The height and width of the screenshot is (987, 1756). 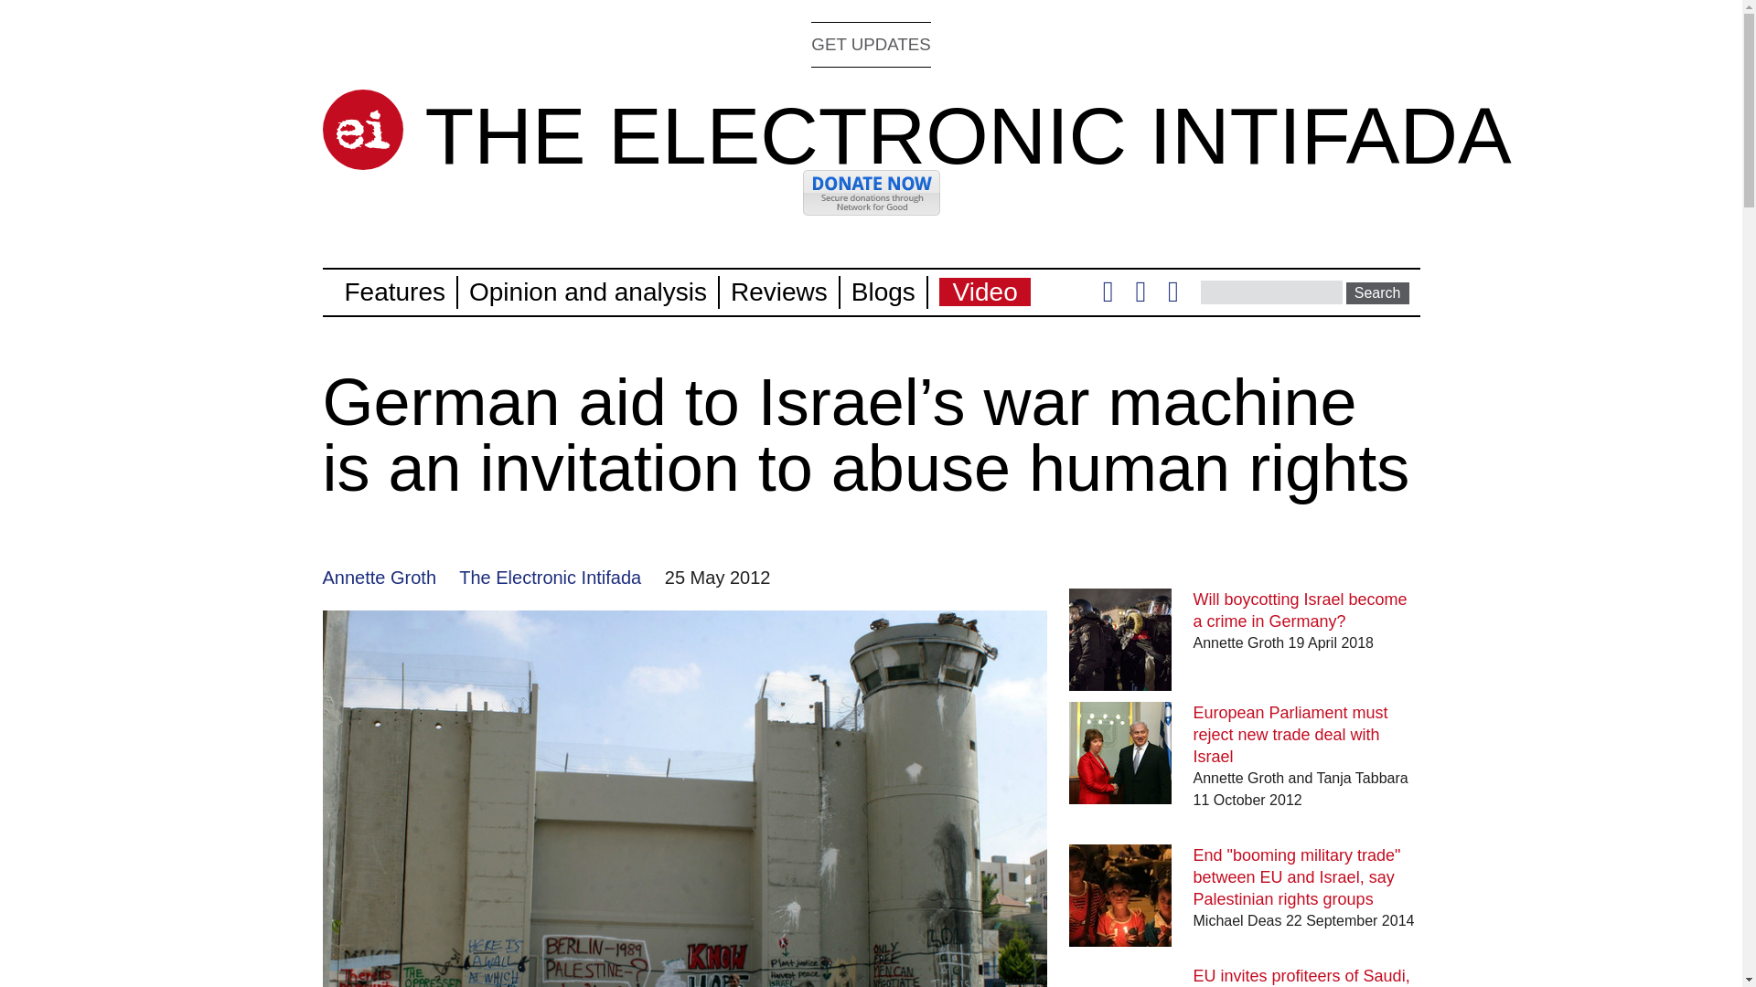 I want to click on YouTube, so click(x=1172, y=296).